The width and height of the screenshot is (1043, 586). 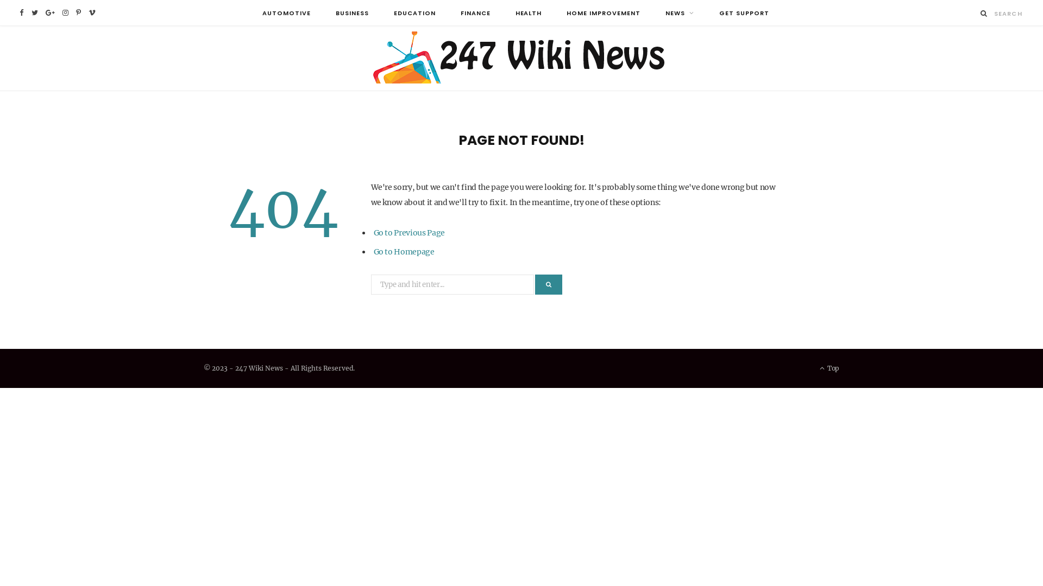 What do you see at coordinates (604, 13) in the screenshot?
I see `HOME IMPROVEMENT` at bounding box center [604, 13].